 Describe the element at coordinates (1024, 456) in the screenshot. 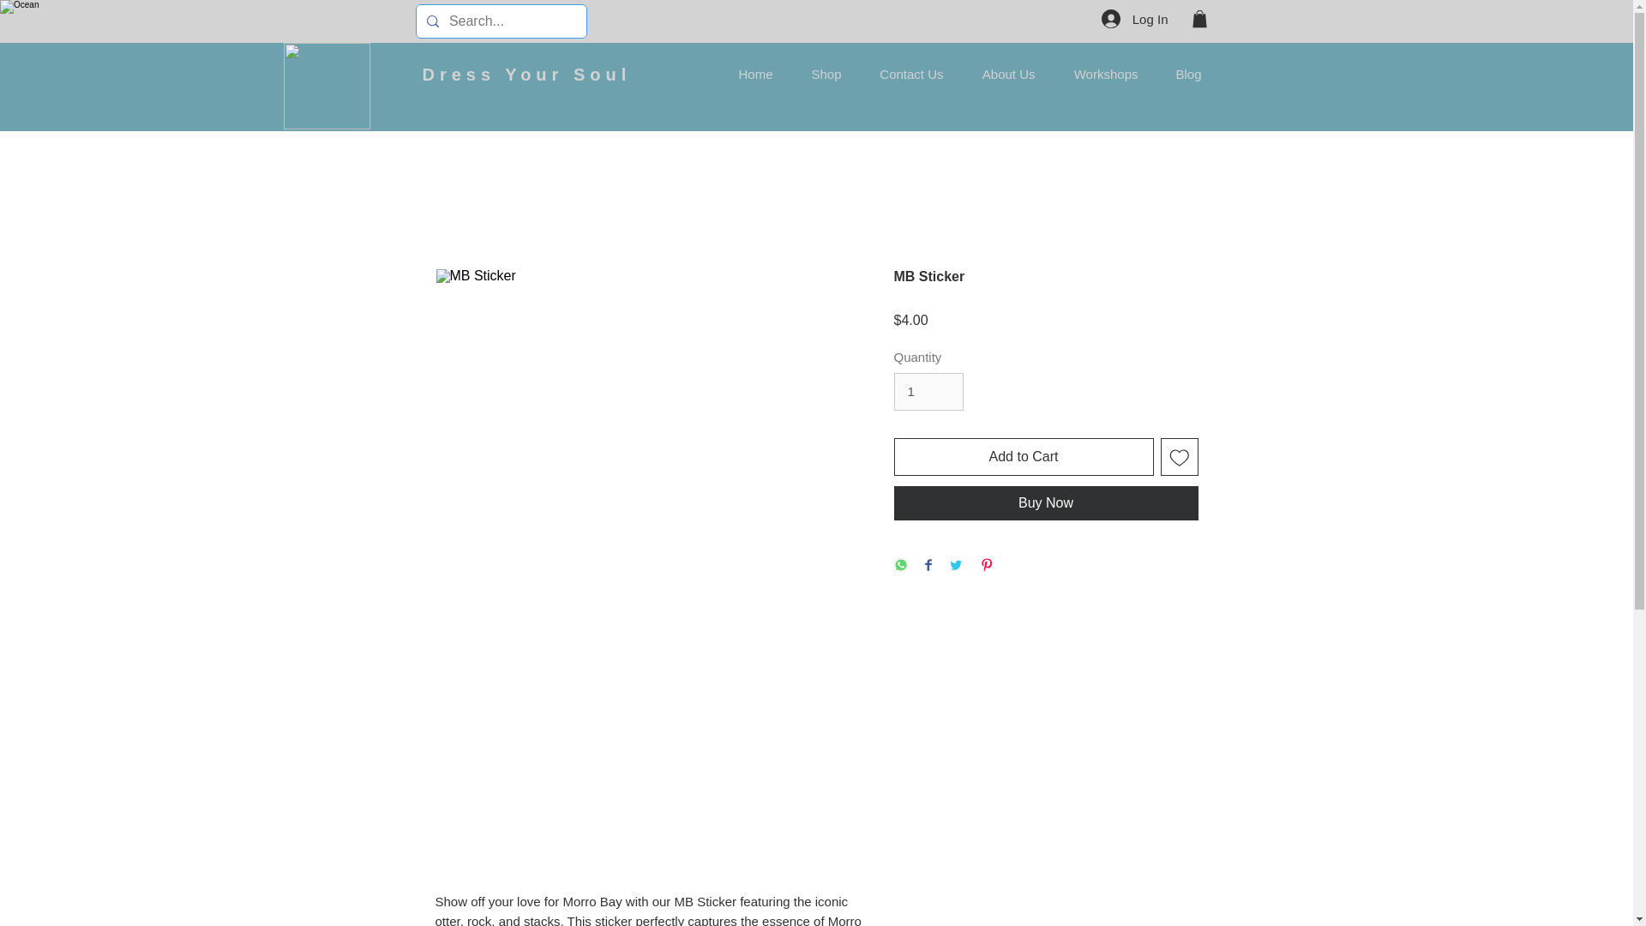

I see `Add to Cart` at that location.